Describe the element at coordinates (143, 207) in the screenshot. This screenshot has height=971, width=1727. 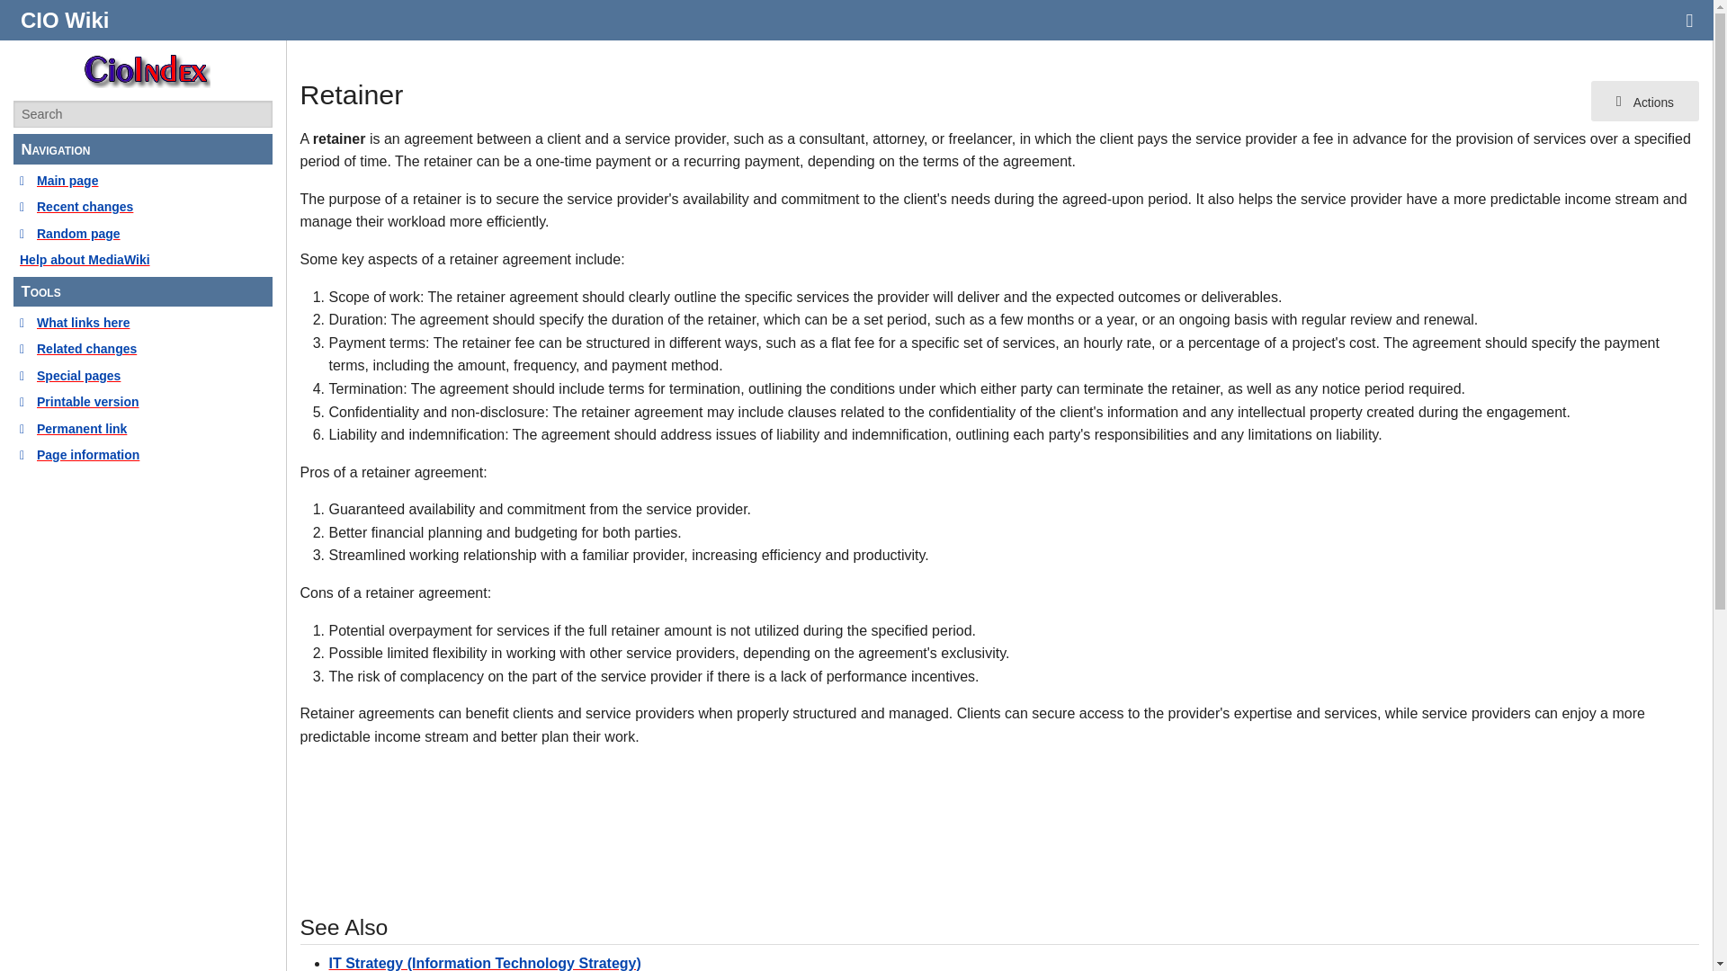
I see `Recent changes` at that location.